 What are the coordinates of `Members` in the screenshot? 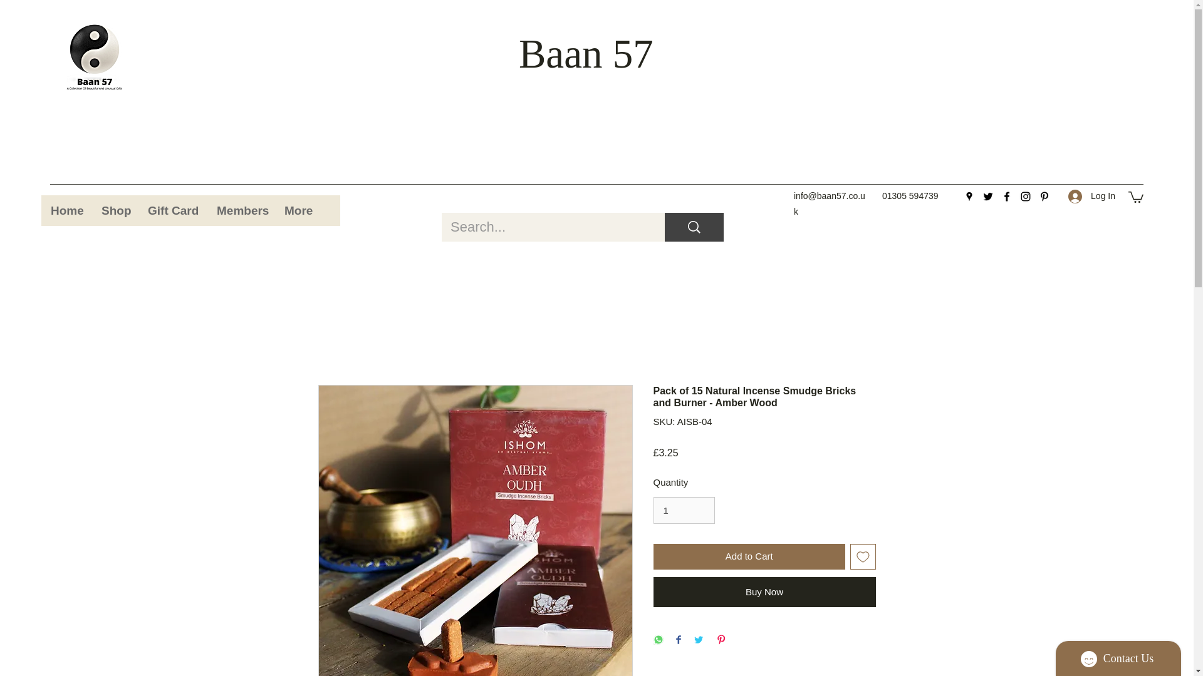 It's located at (241, 210).